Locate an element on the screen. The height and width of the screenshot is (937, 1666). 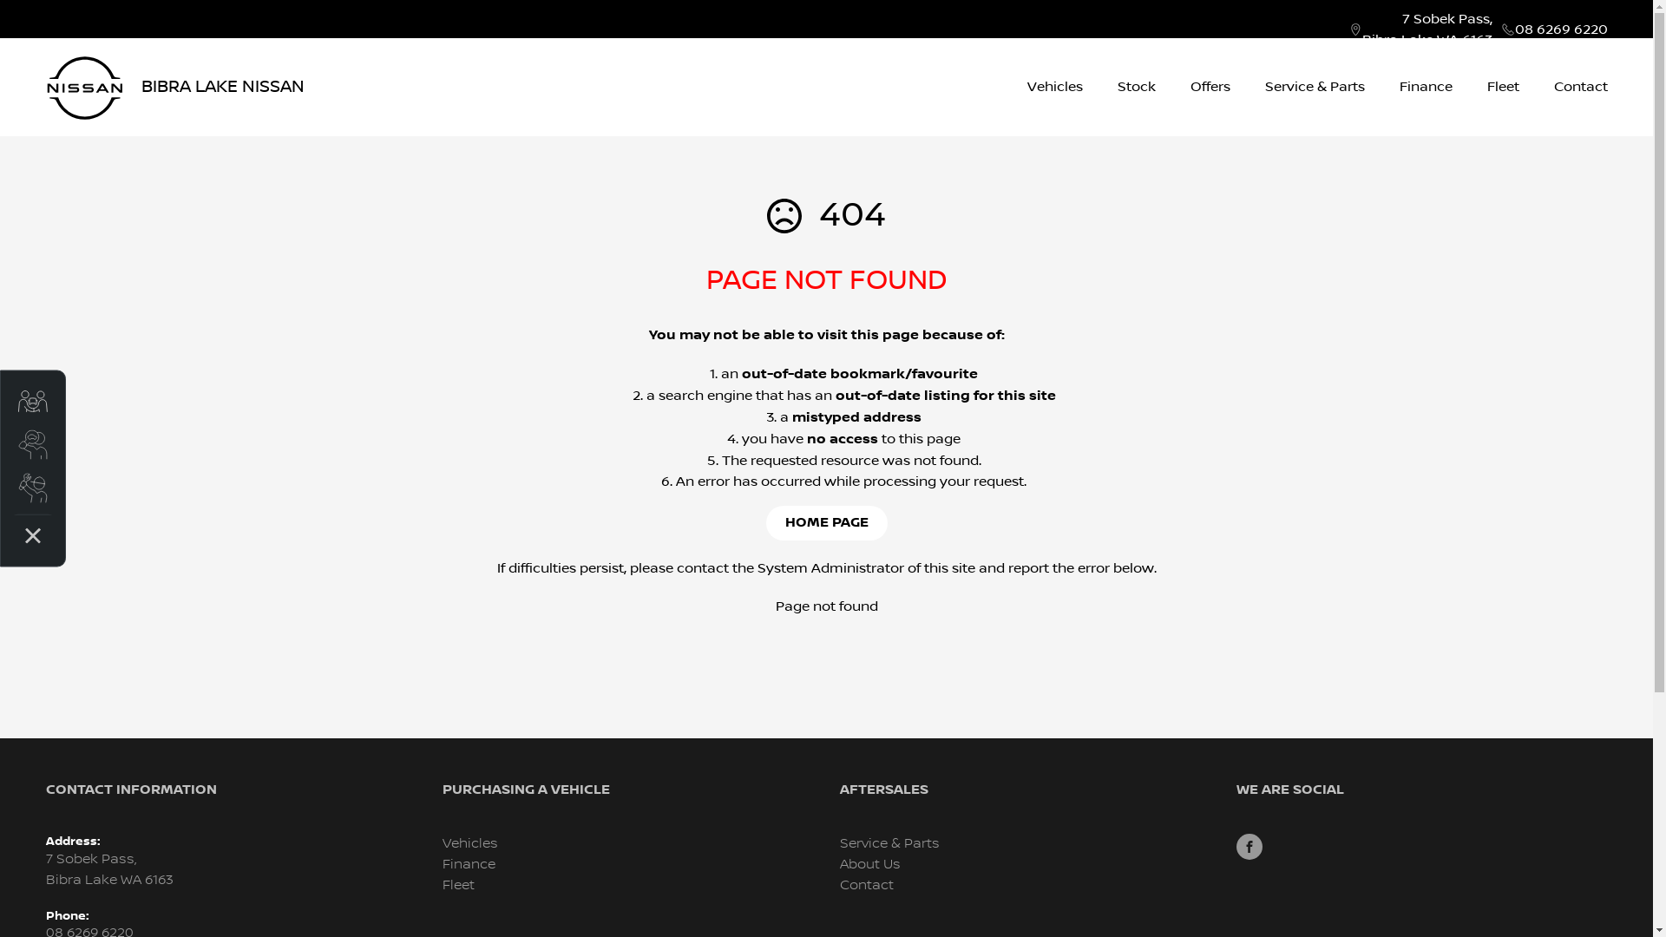
08 6269 6220 is located at coordinates (1562, 29).